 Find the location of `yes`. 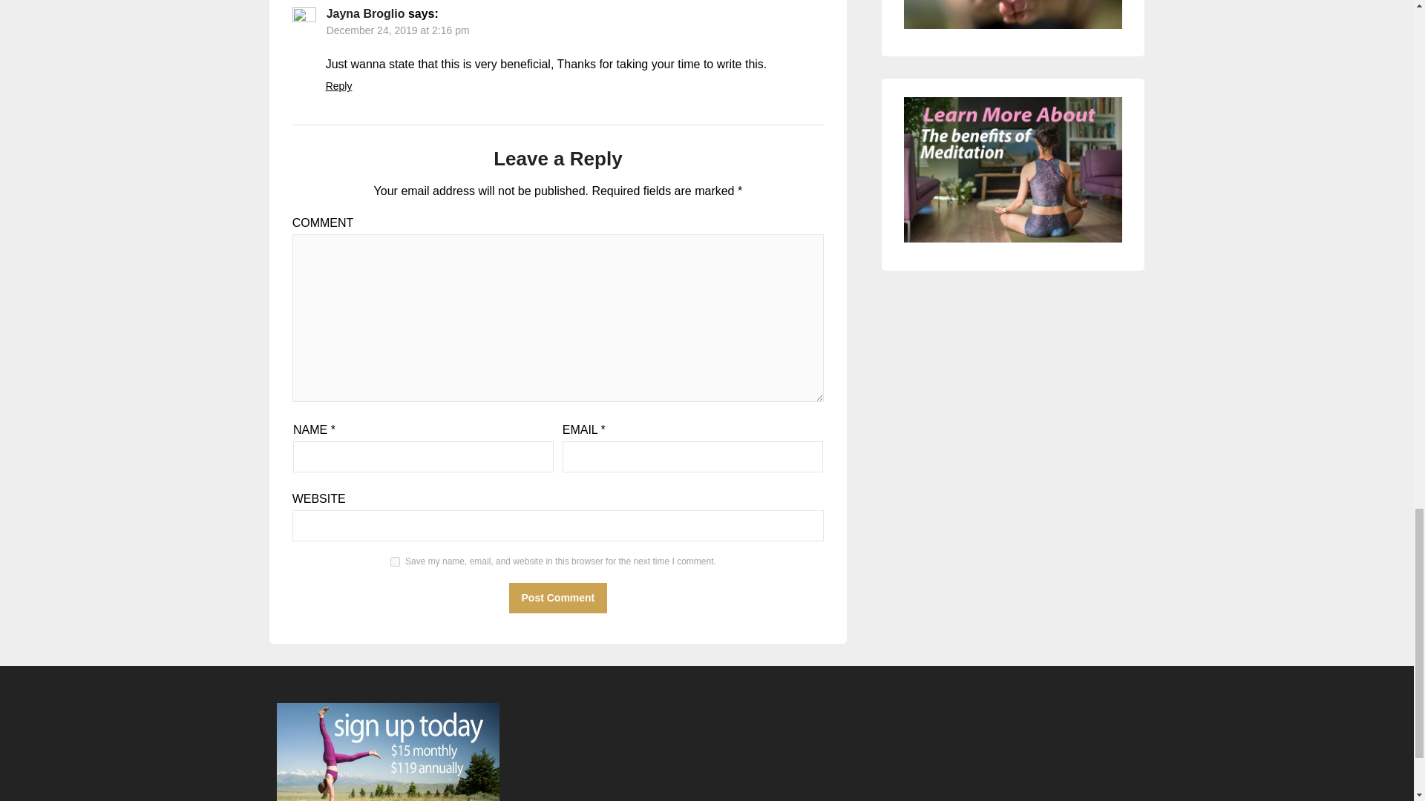

yes is located at coordinates (395, 561).